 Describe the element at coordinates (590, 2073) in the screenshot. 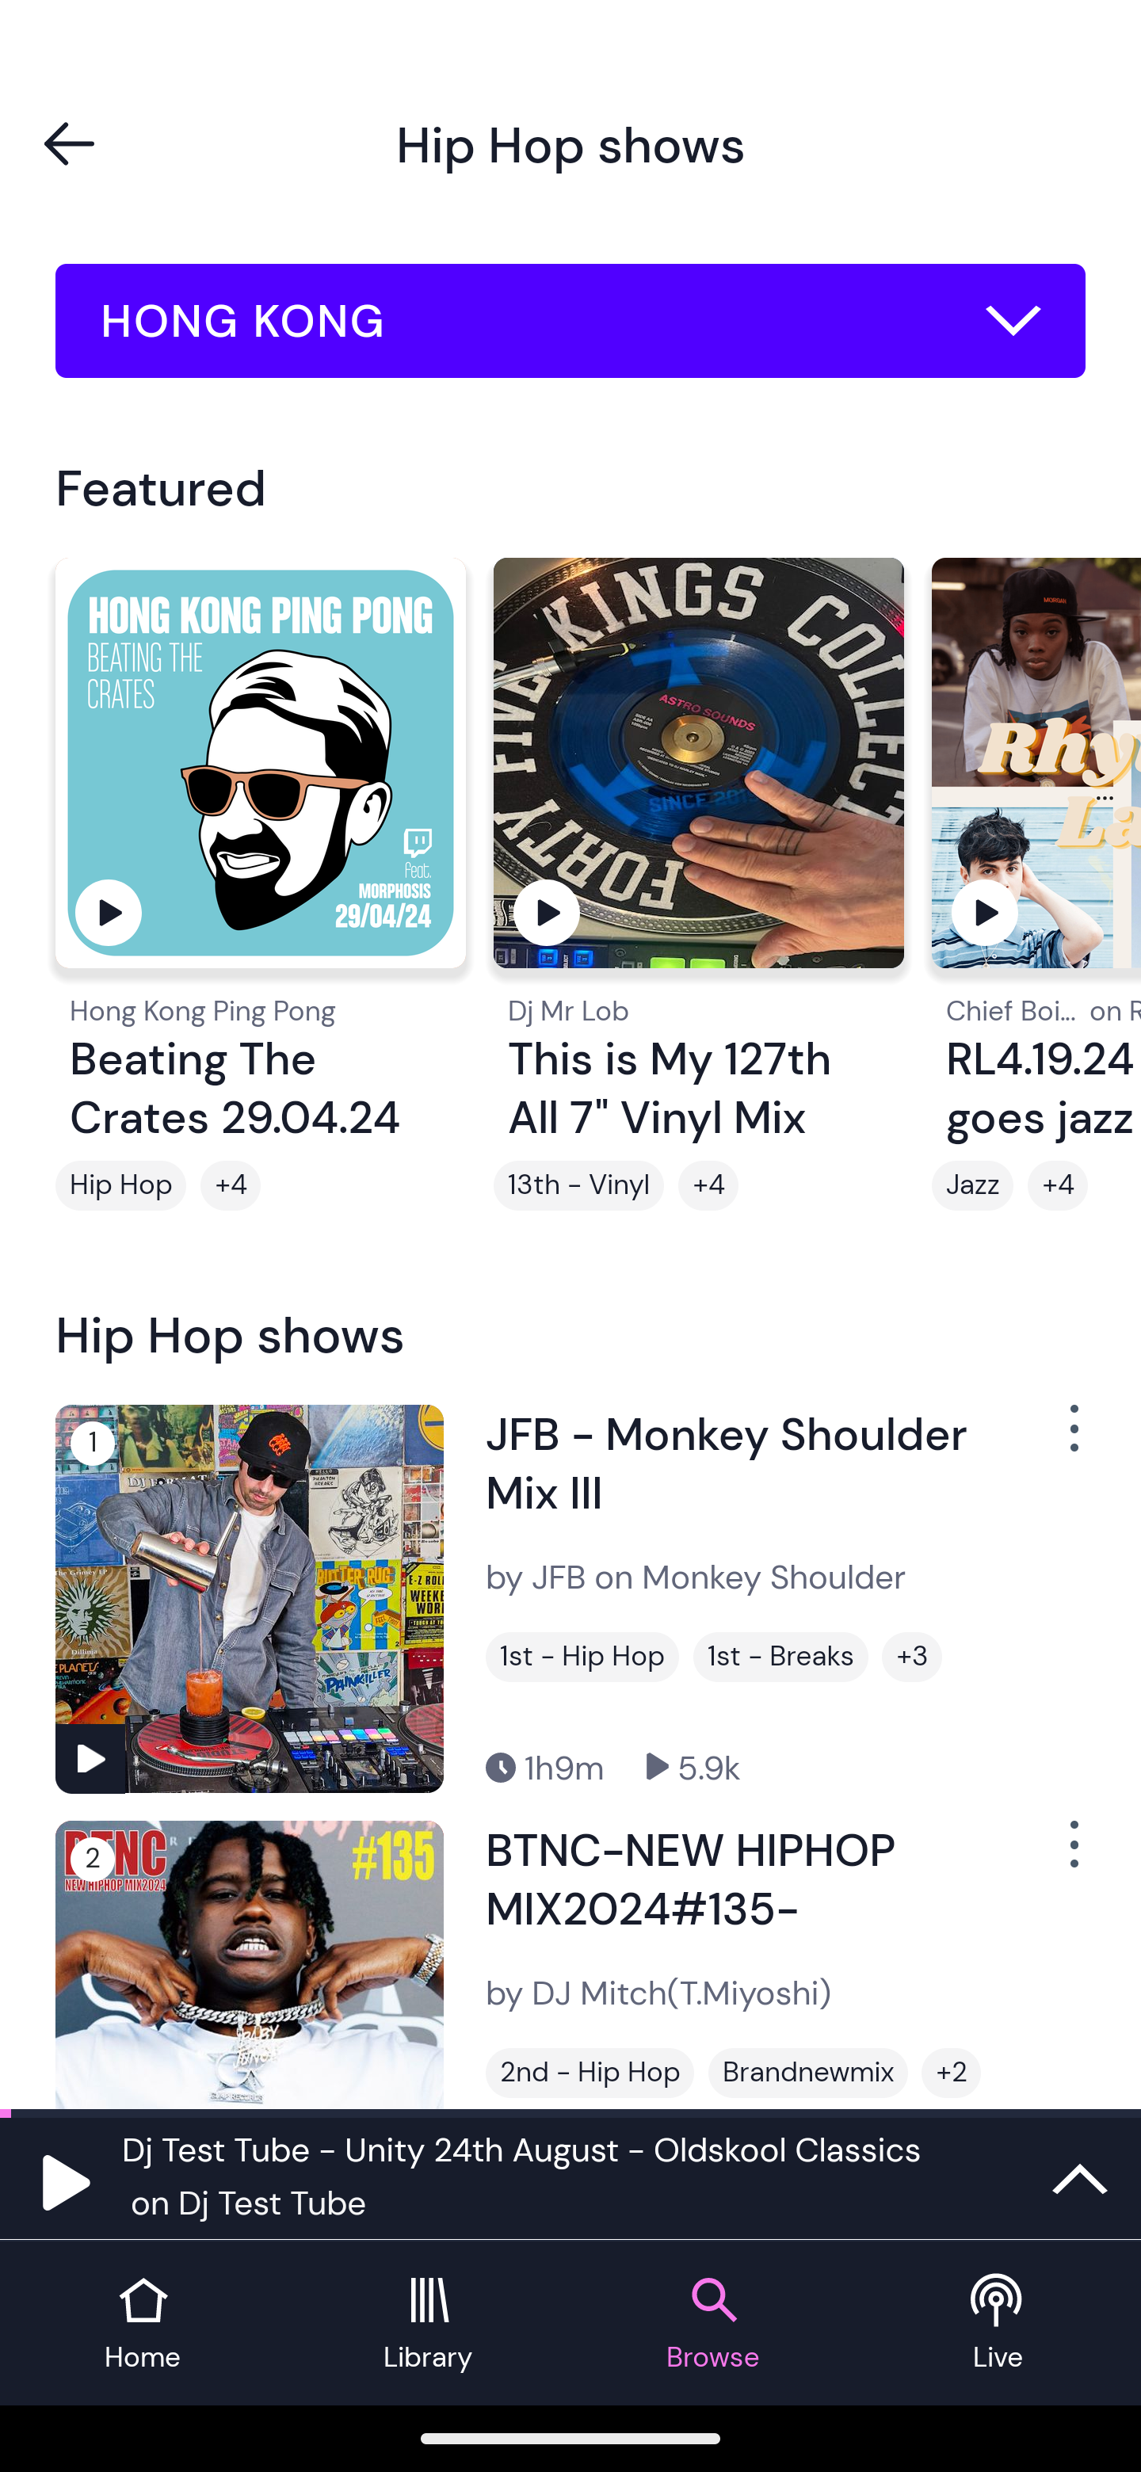

I see `2nd - Hip Hop` at that location.